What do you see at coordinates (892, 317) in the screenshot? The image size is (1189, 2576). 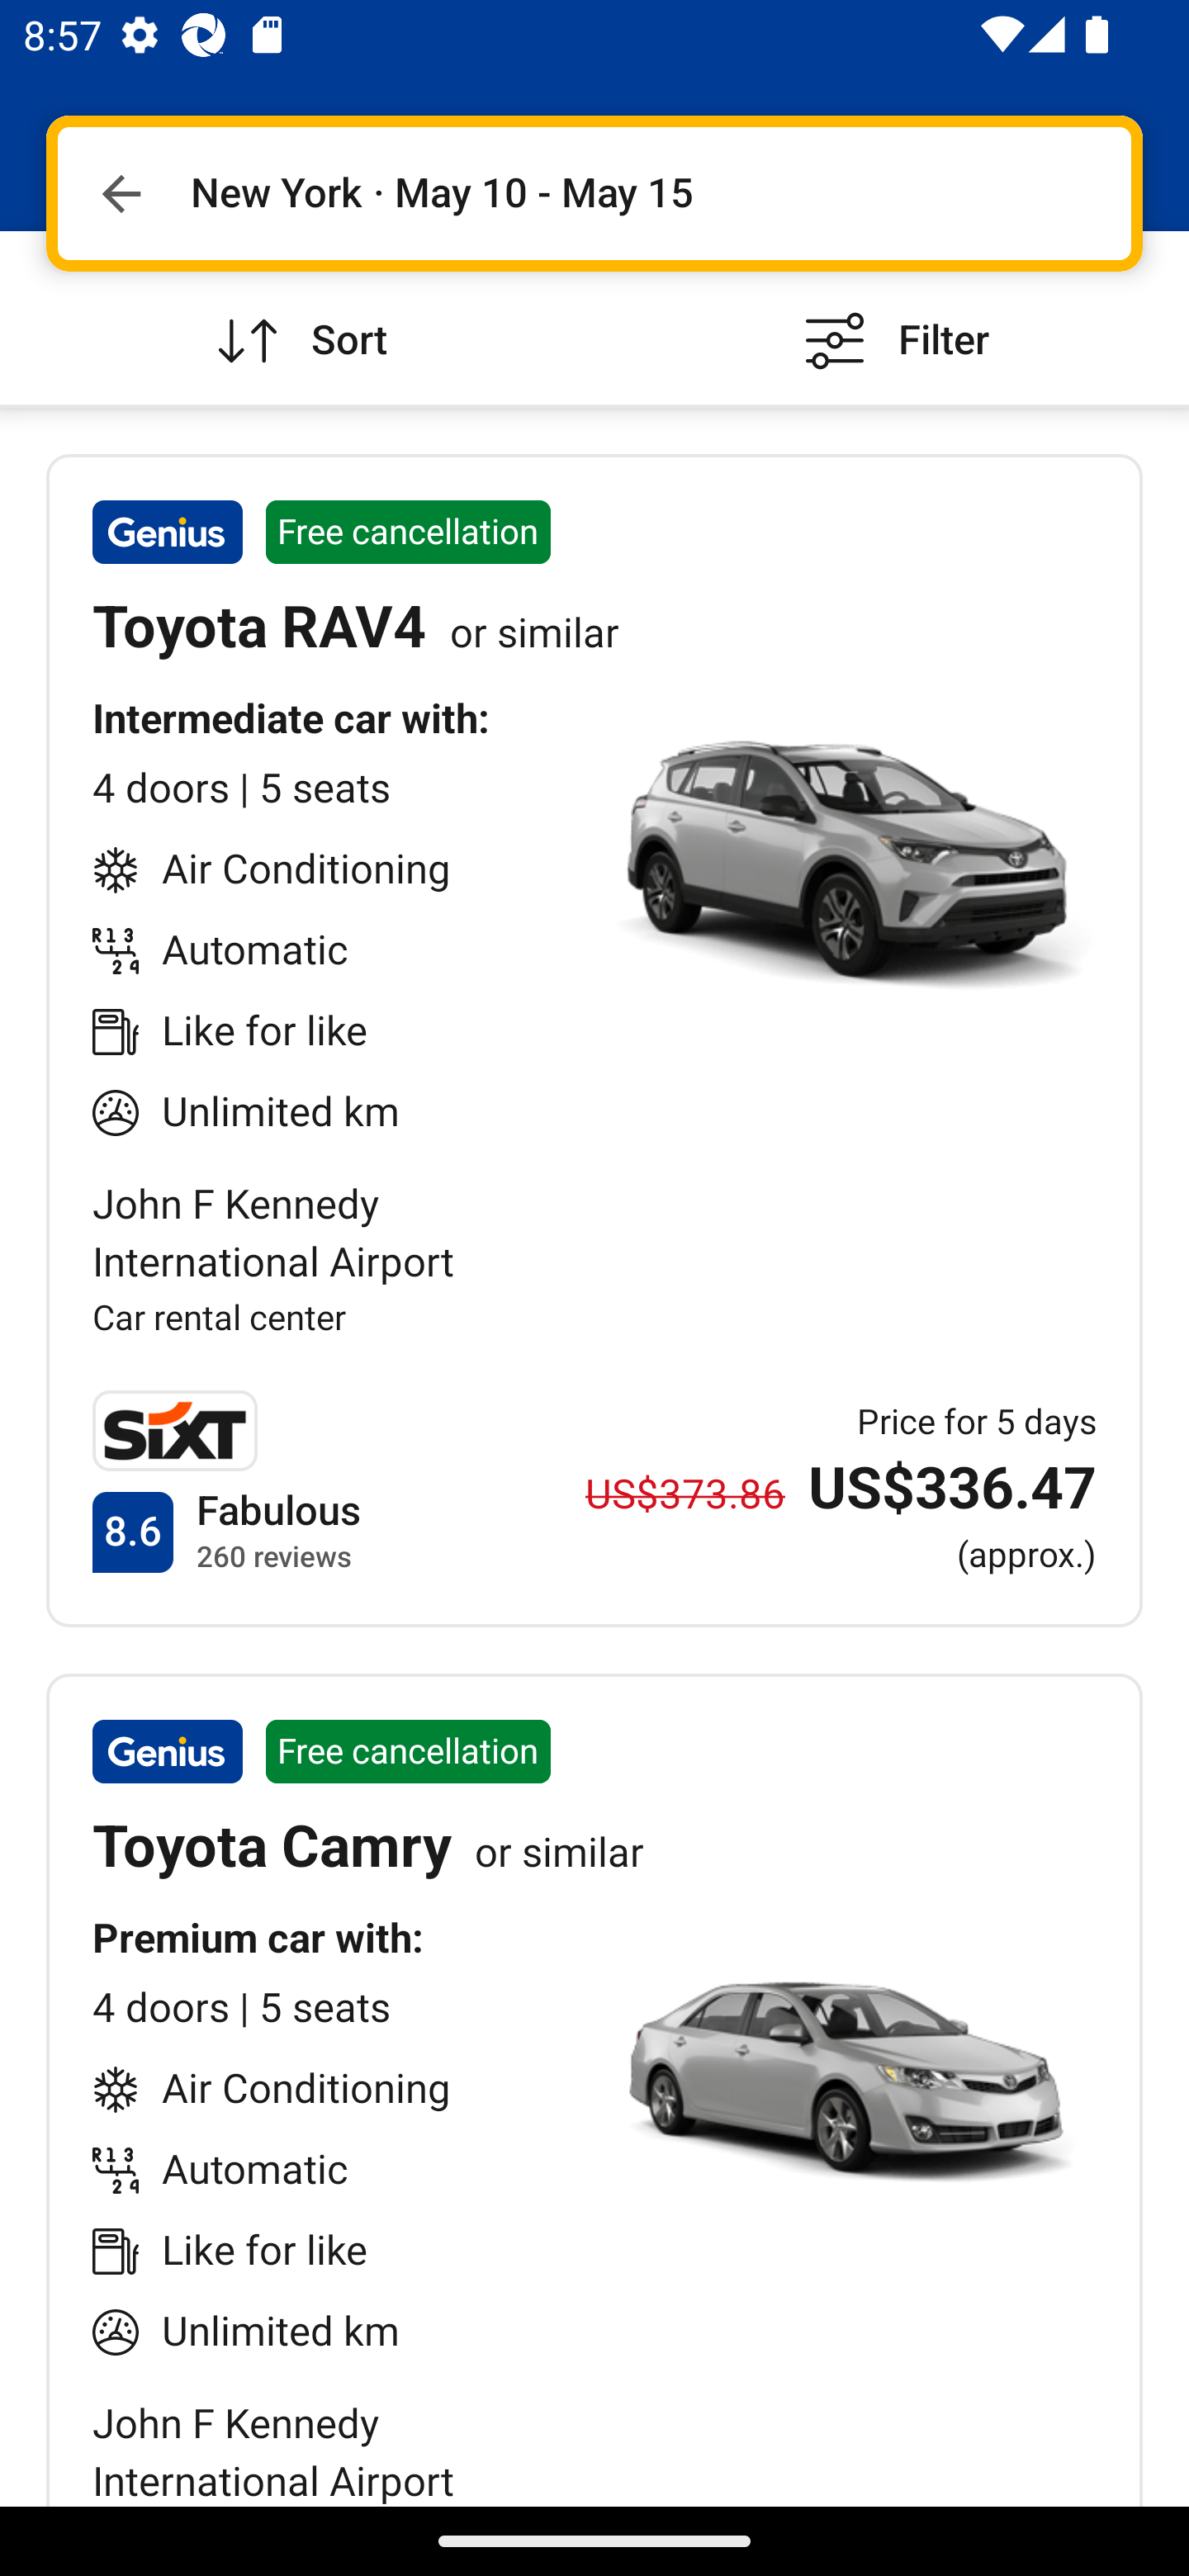 I see `Filter` at bounding box center [892, 317].